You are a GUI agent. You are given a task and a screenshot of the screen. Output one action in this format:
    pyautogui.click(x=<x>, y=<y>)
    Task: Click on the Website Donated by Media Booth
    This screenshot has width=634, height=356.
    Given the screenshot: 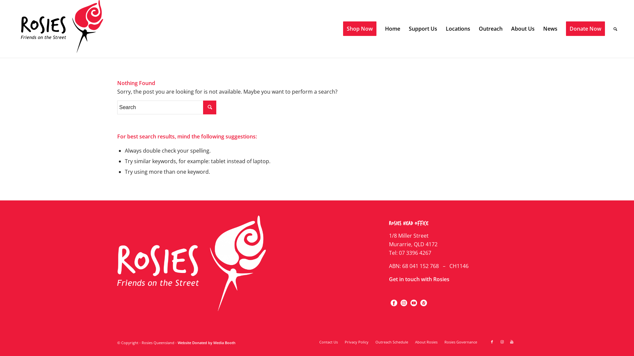 What is the action you would take?
    pyautogui.click(x=207, y=343)
    